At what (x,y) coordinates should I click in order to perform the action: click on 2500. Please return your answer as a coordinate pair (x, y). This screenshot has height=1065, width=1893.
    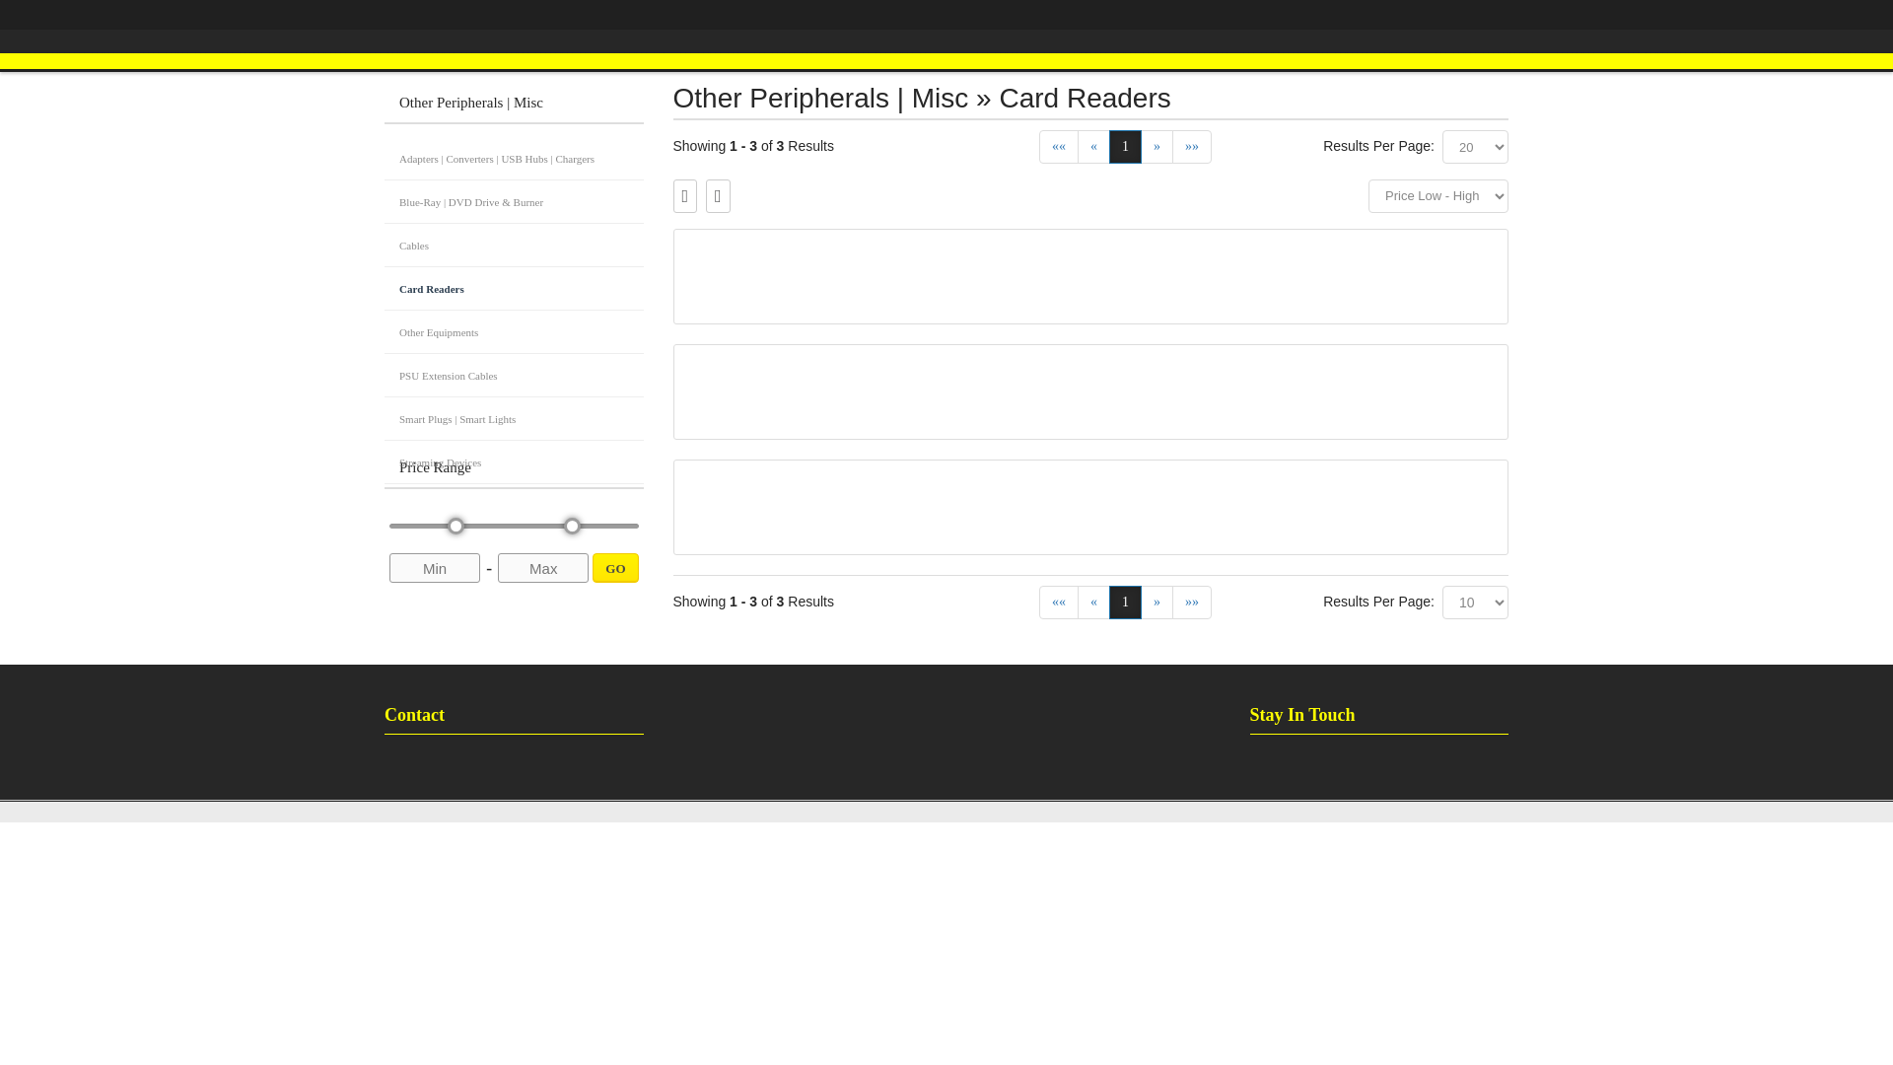
    Looking at the image, I should click on (515, 526).